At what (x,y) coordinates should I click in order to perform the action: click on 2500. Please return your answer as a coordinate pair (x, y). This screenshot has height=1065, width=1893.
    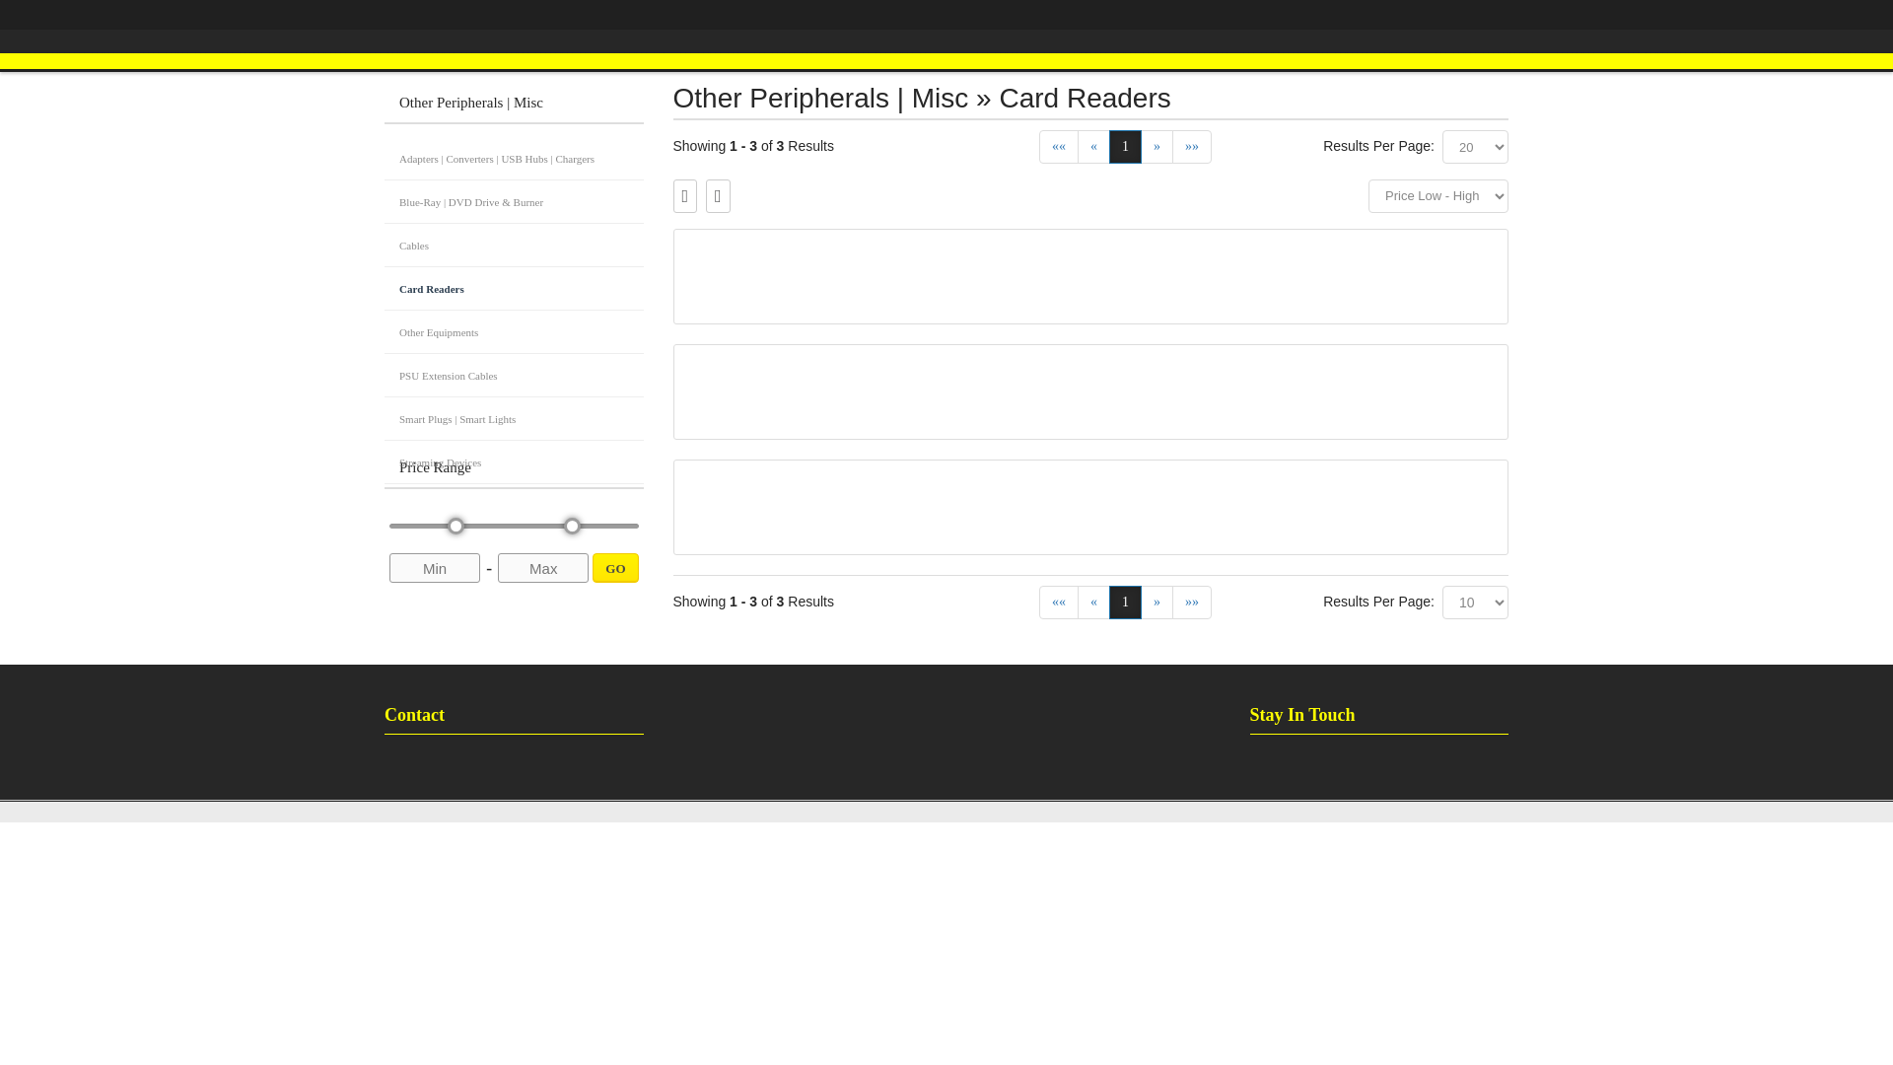
    Looking at the image, I should click on (515, 526).